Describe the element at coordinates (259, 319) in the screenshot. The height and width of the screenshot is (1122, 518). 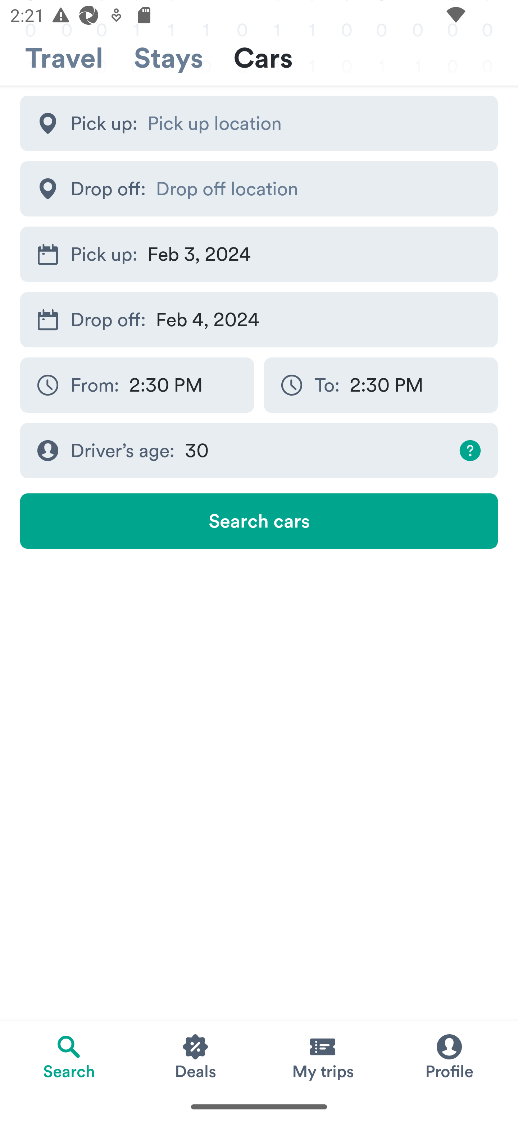
I see `Drop off: Feb 4, 2024` at that location.